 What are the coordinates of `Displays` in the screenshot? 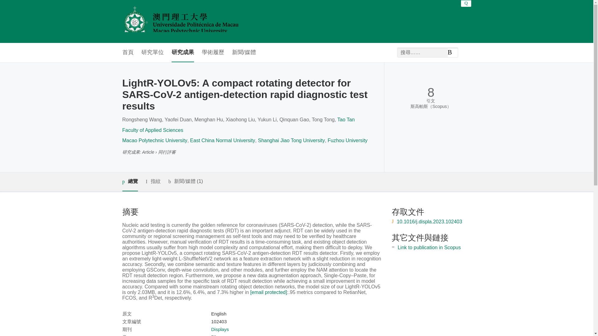 It's located at (220, 329).